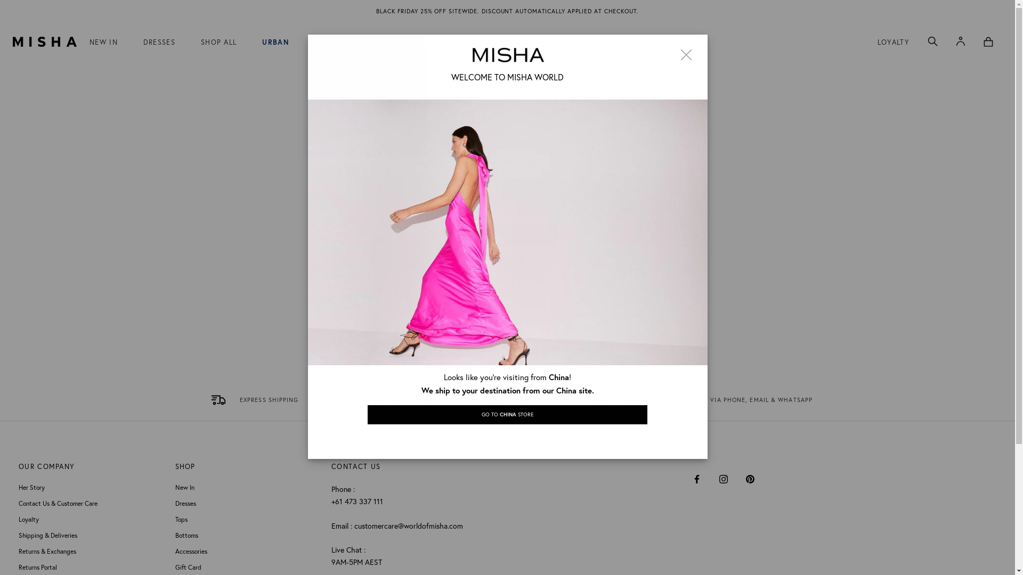 The height and width of the screenshot is (575, 1023). What do you see at coordinates (248, 536) in the screenshot?
I see `Bottoms` at bounding box center [248, 536].